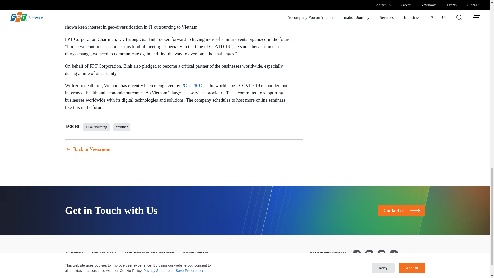  Describe the element at coordinates (96, 127) in the screenshot. I see `japanese-market` at that location.